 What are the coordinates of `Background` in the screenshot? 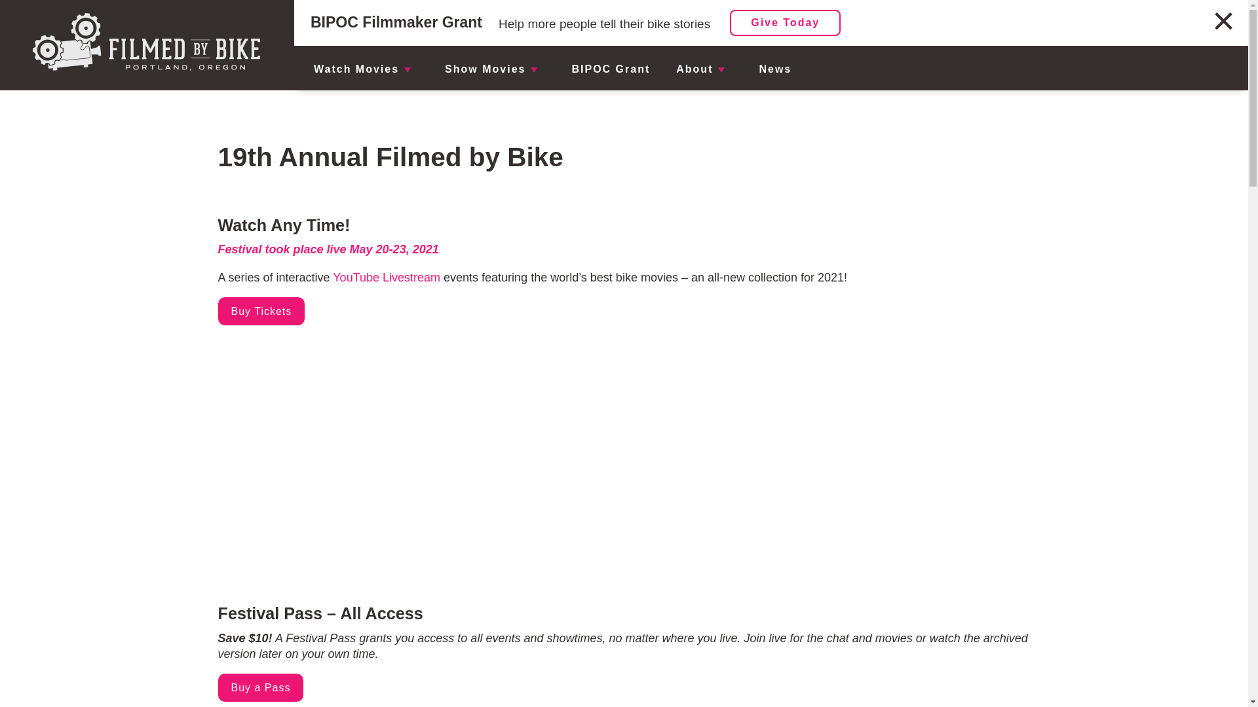 It's located at (781, 75).